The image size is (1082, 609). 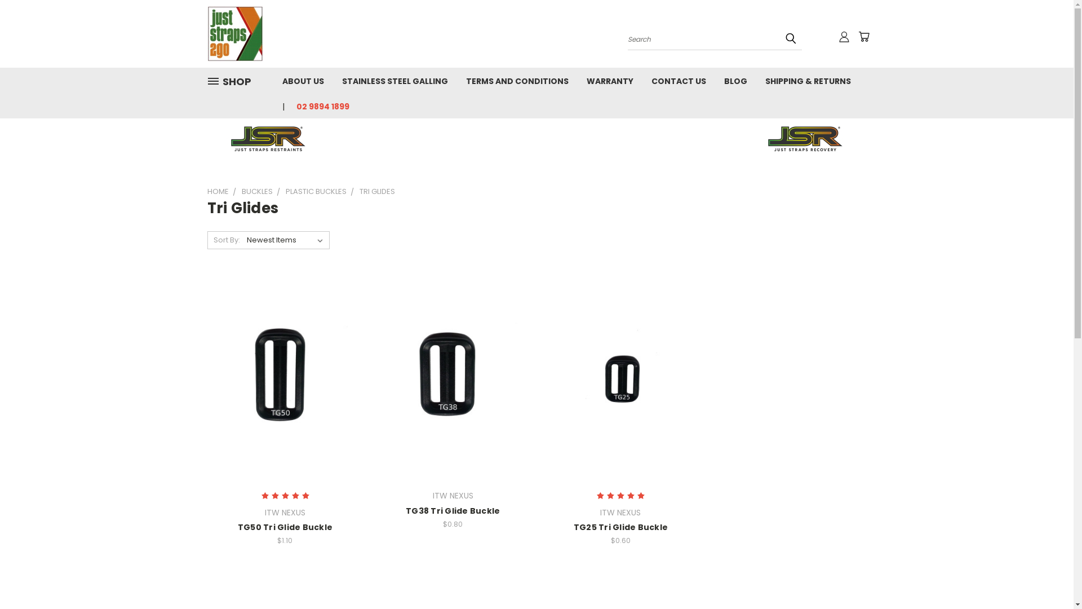 I want to click on SHIPPING & RETURNS, so click(x=808, y=80).